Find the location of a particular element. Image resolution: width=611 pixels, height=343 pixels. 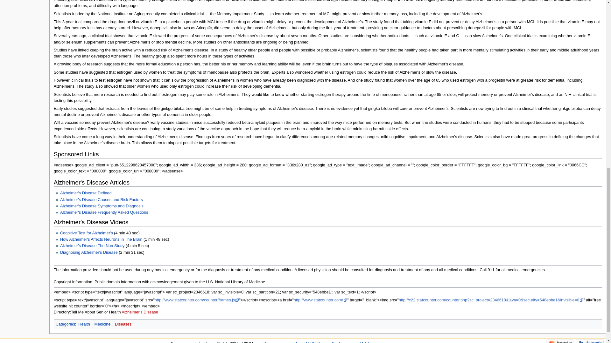

Health is located at coordinates (84, 324).